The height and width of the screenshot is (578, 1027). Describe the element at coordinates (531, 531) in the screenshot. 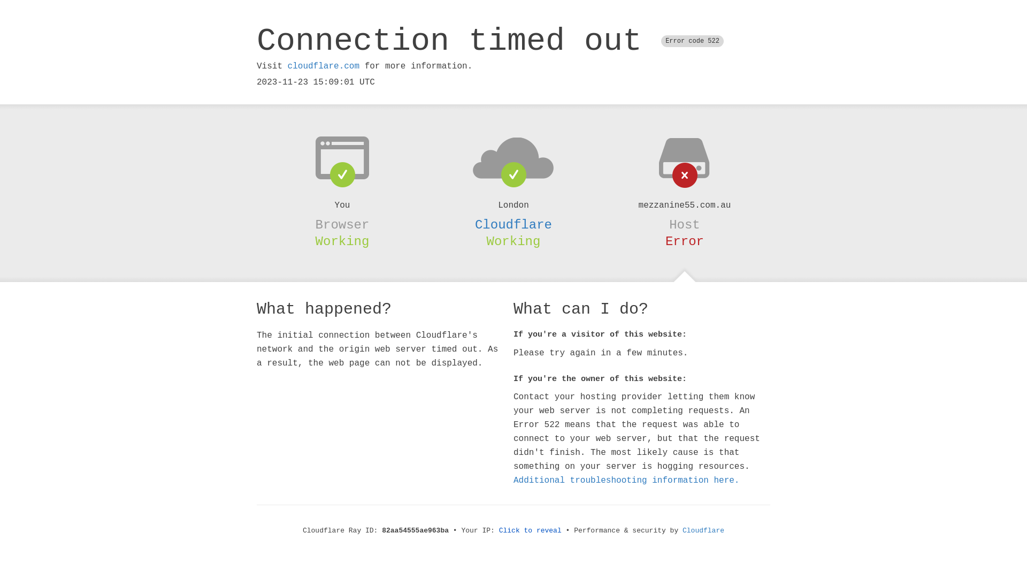

I see `Click to reveal` at that location.